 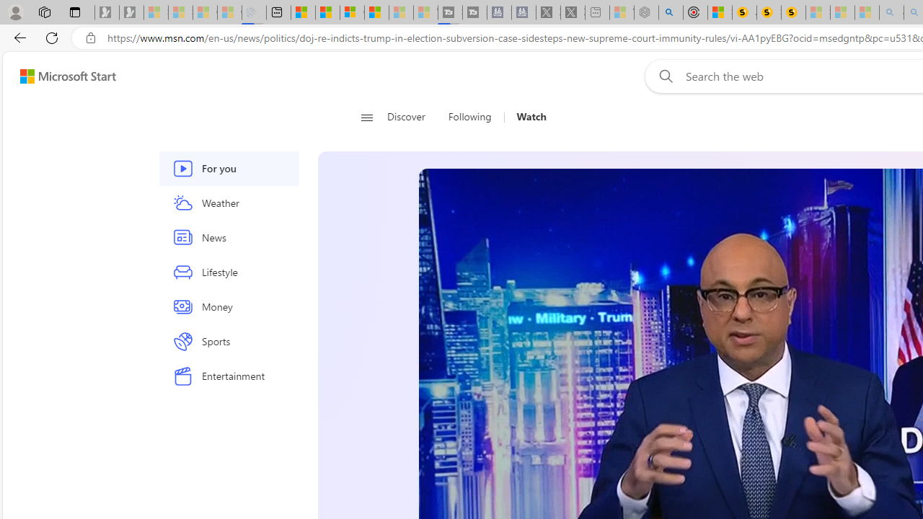 What do you see at coordinates (671, 13) in the screenshot?
I see `poe - Search` at bounding box center [671, 13].